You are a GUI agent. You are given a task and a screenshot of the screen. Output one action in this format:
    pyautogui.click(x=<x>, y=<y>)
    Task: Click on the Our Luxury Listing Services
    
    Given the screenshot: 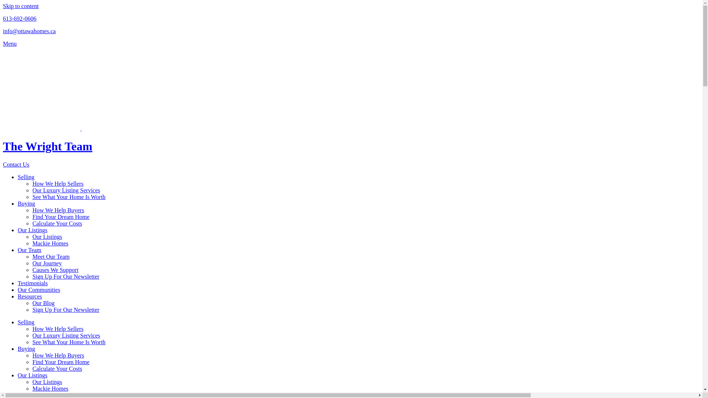 What is the action you would take?
    pyautogui.click(x=66, y=335)
    